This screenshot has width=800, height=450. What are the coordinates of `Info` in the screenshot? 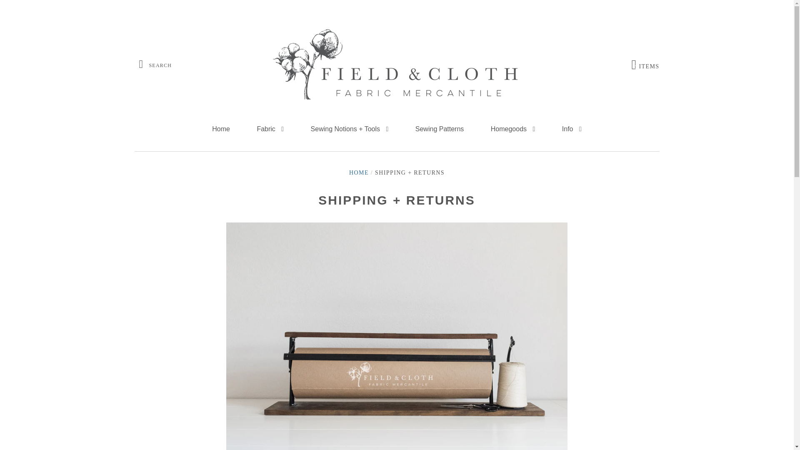 It's located at (572, 129).